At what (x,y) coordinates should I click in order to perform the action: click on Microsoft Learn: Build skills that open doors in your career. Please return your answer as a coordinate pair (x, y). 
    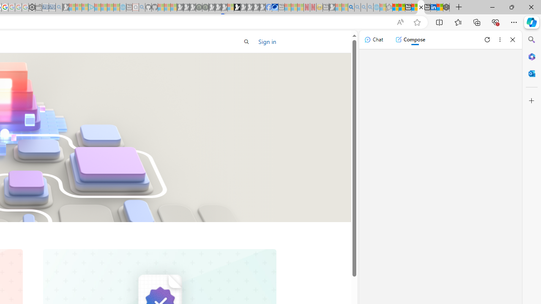
    Looking at the image, I should click on (421, 8).